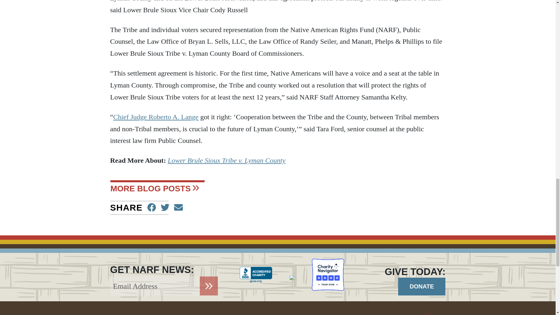 Image resolution: width=560 pixels, height=315 pixels. Describe the element at coordinates (165, 208) in the screenshot. I see `Tweet` at that location.